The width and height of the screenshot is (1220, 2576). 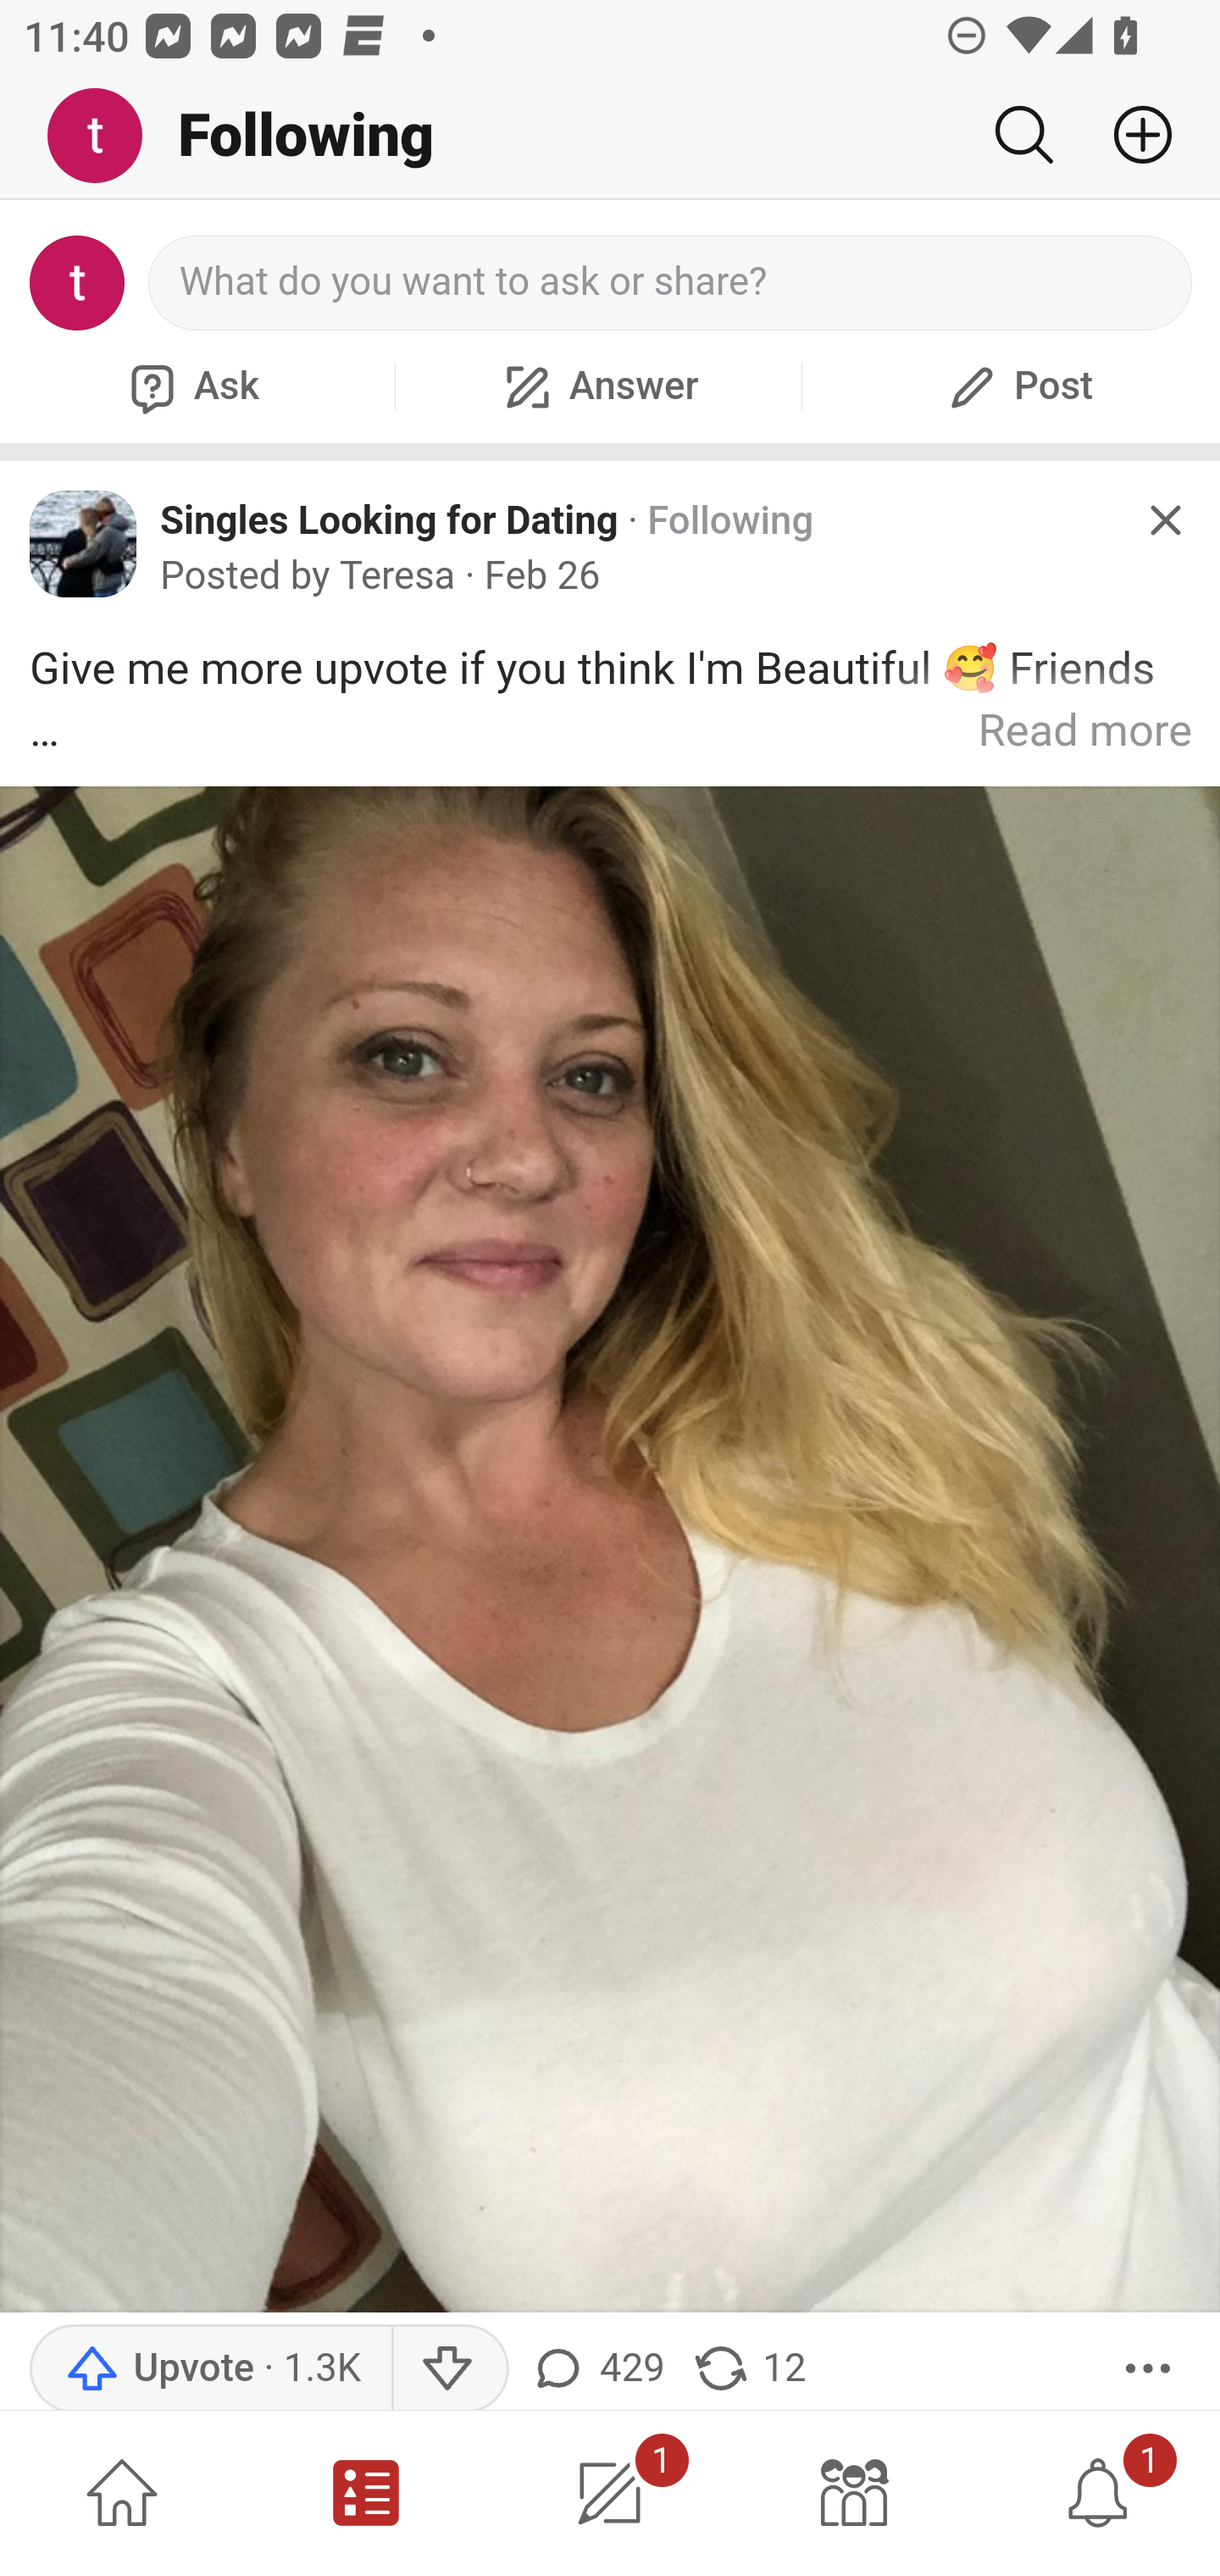 I want to click on 429 comments, so click(x=602, y=2368).